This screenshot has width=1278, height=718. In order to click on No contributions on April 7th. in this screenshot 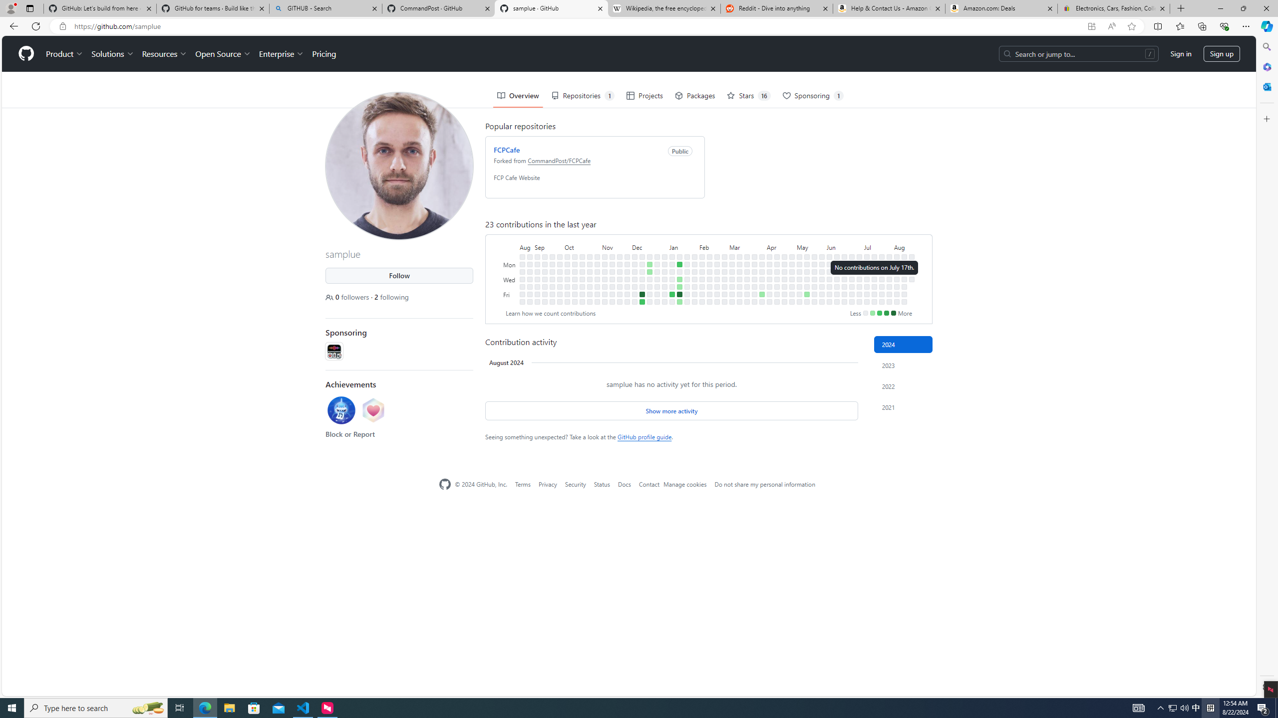, I will do `click(769, 256)`.